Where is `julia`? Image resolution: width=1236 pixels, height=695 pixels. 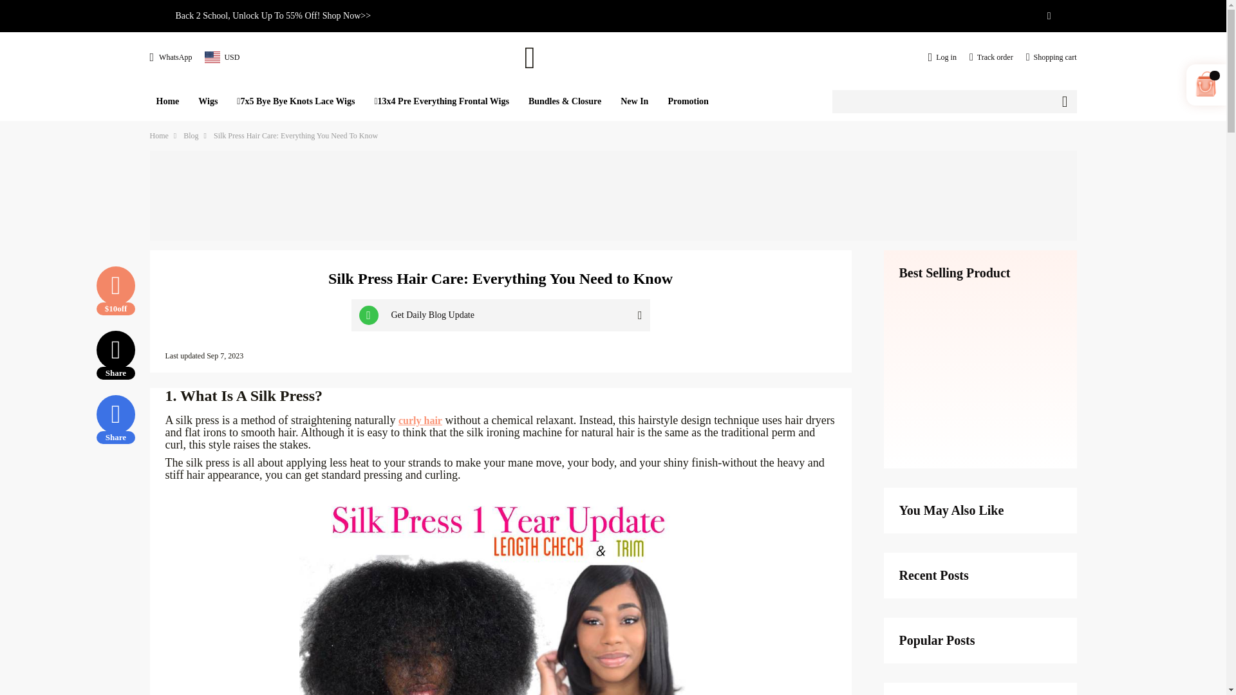 julia is located at coordinates (613, 57).